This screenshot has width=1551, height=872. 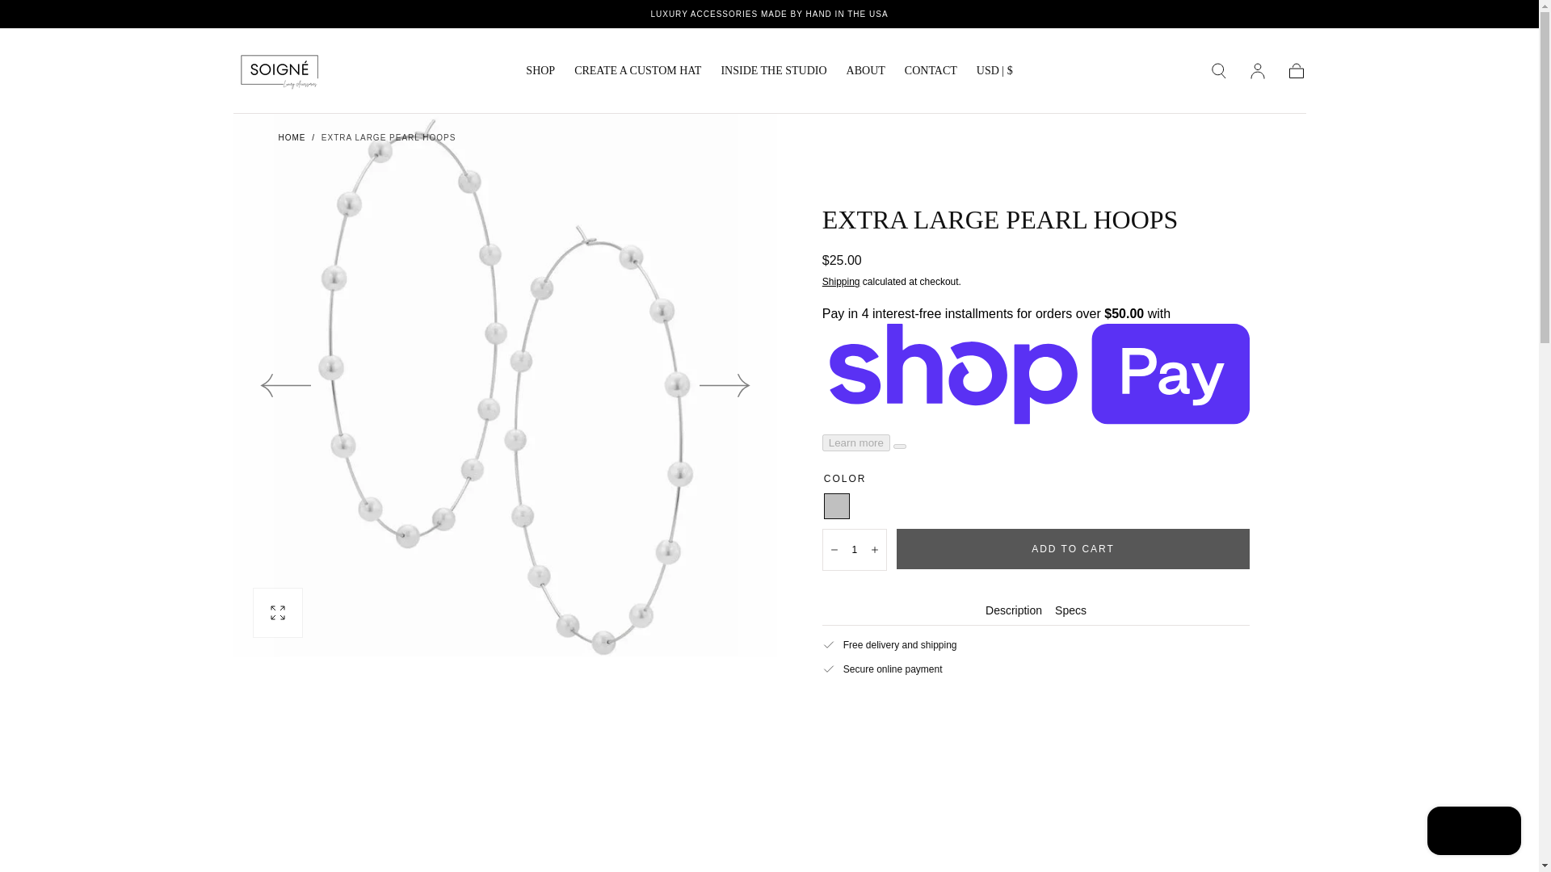 I want to click on Skip to content, so click(x=72, y=19).